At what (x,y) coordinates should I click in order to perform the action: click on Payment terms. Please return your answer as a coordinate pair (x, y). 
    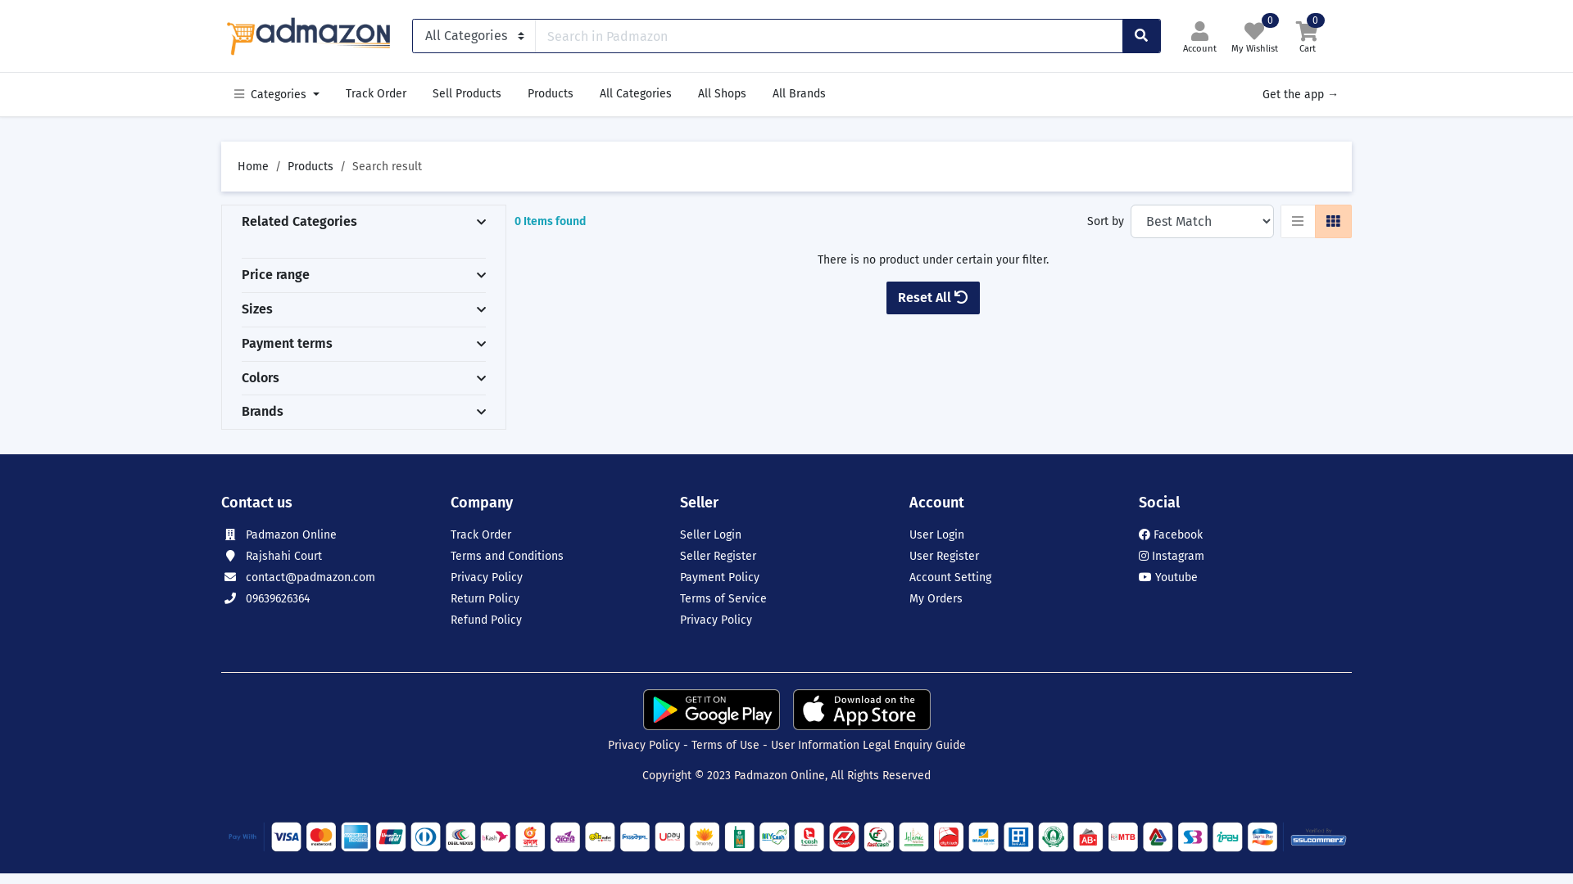
    Looking at the image, I should click on (287, 344).